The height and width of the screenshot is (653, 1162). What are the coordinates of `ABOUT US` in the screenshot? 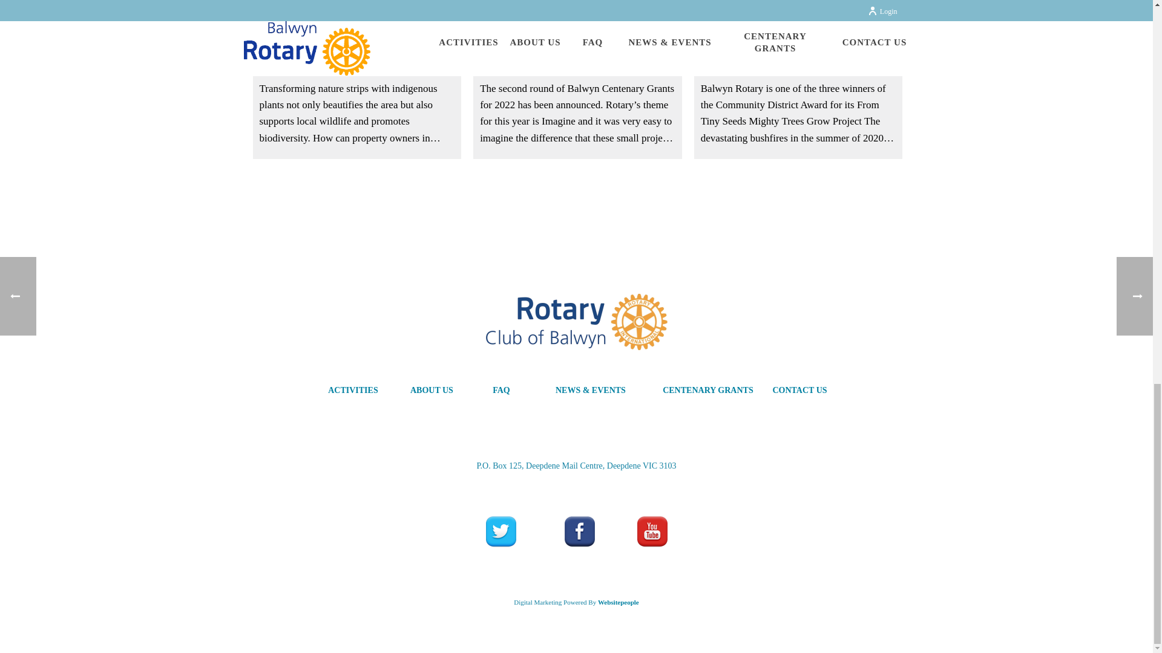 It's located at (435, 391).